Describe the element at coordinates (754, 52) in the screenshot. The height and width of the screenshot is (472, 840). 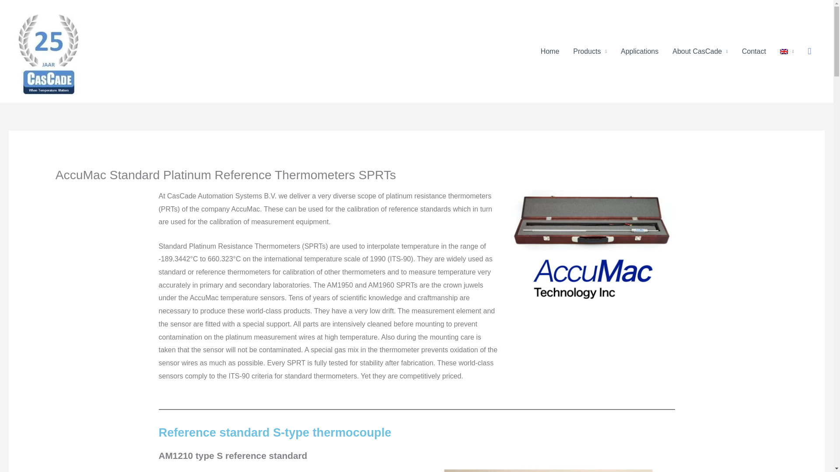
I see `Contact` at that location.